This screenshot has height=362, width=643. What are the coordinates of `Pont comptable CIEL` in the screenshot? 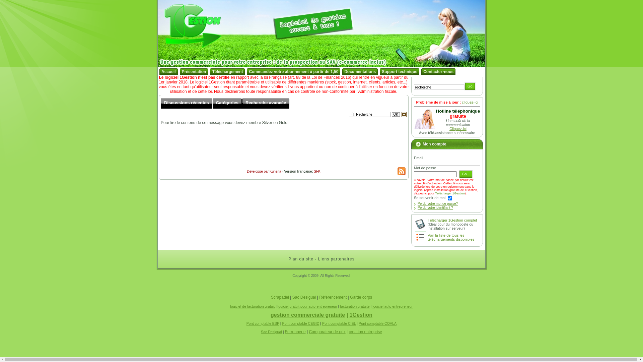 It's located at (339, 323).